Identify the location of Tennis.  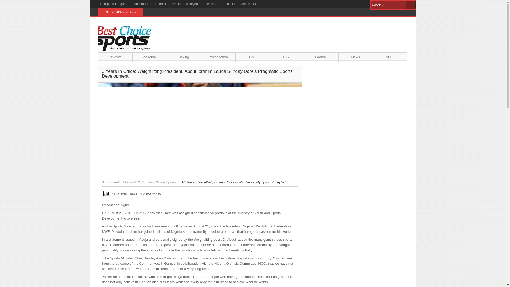
(176, 4).